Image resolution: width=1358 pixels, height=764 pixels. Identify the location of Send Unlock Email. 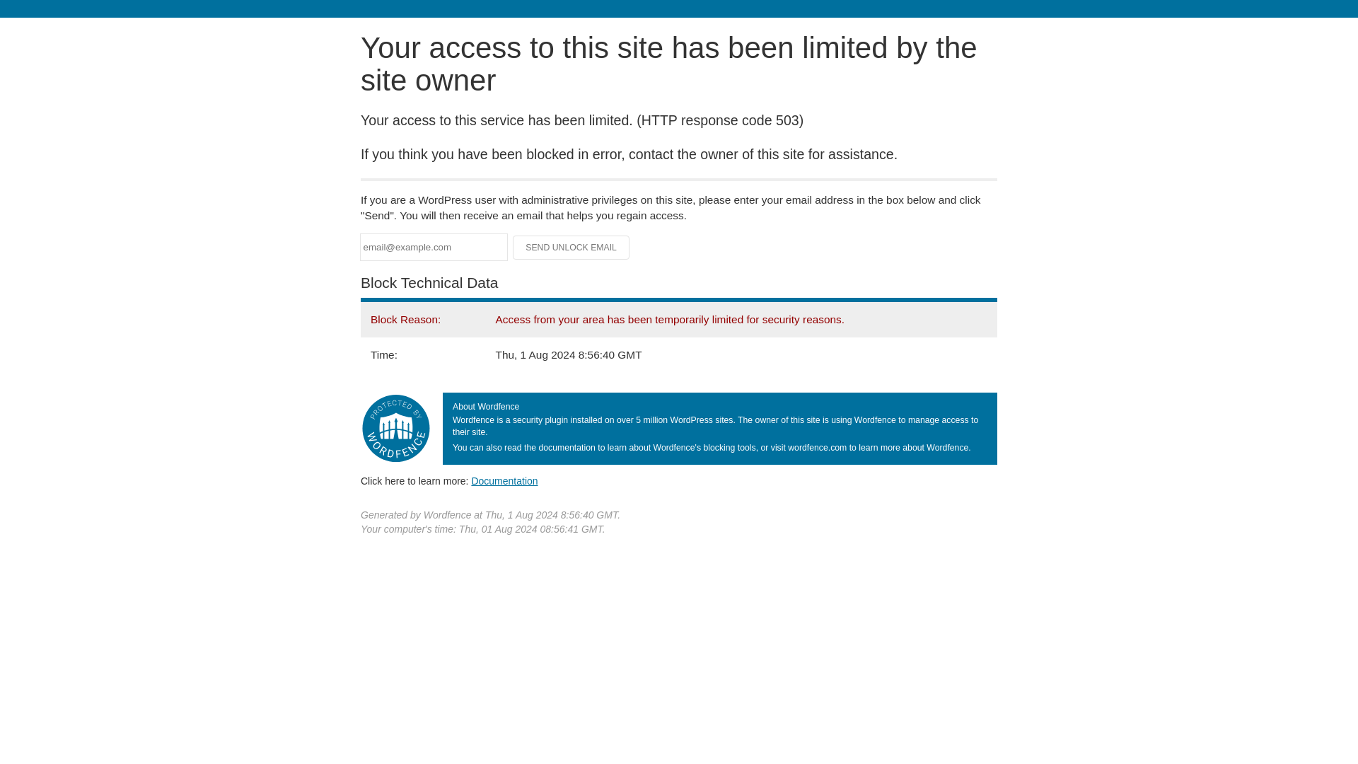
(571, 248).